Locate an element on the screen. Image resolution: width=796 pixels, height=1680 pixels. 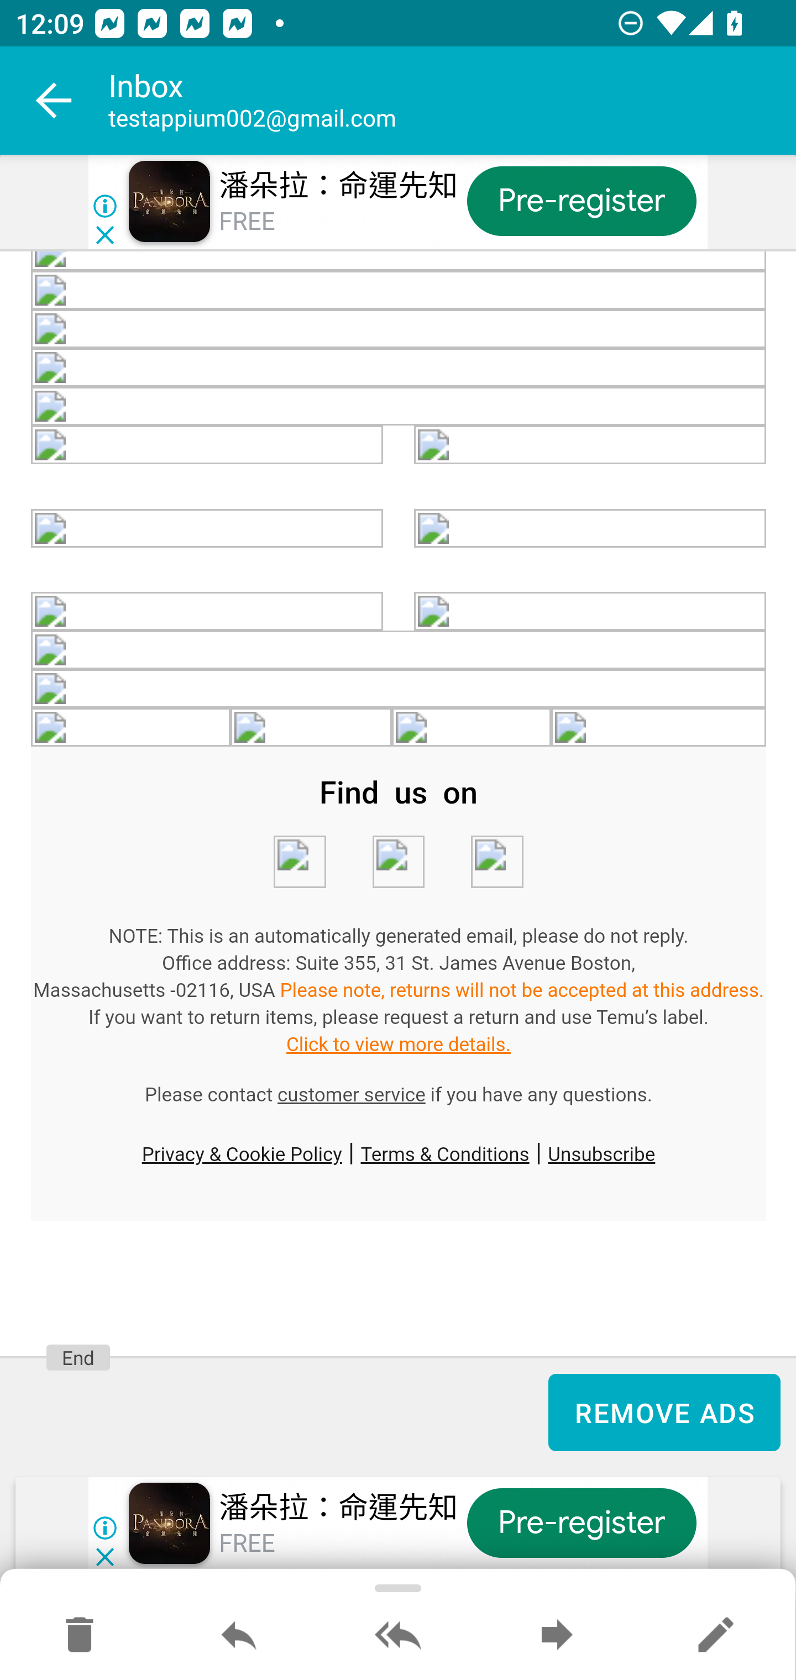
data: is located at coordinates (590, 444).